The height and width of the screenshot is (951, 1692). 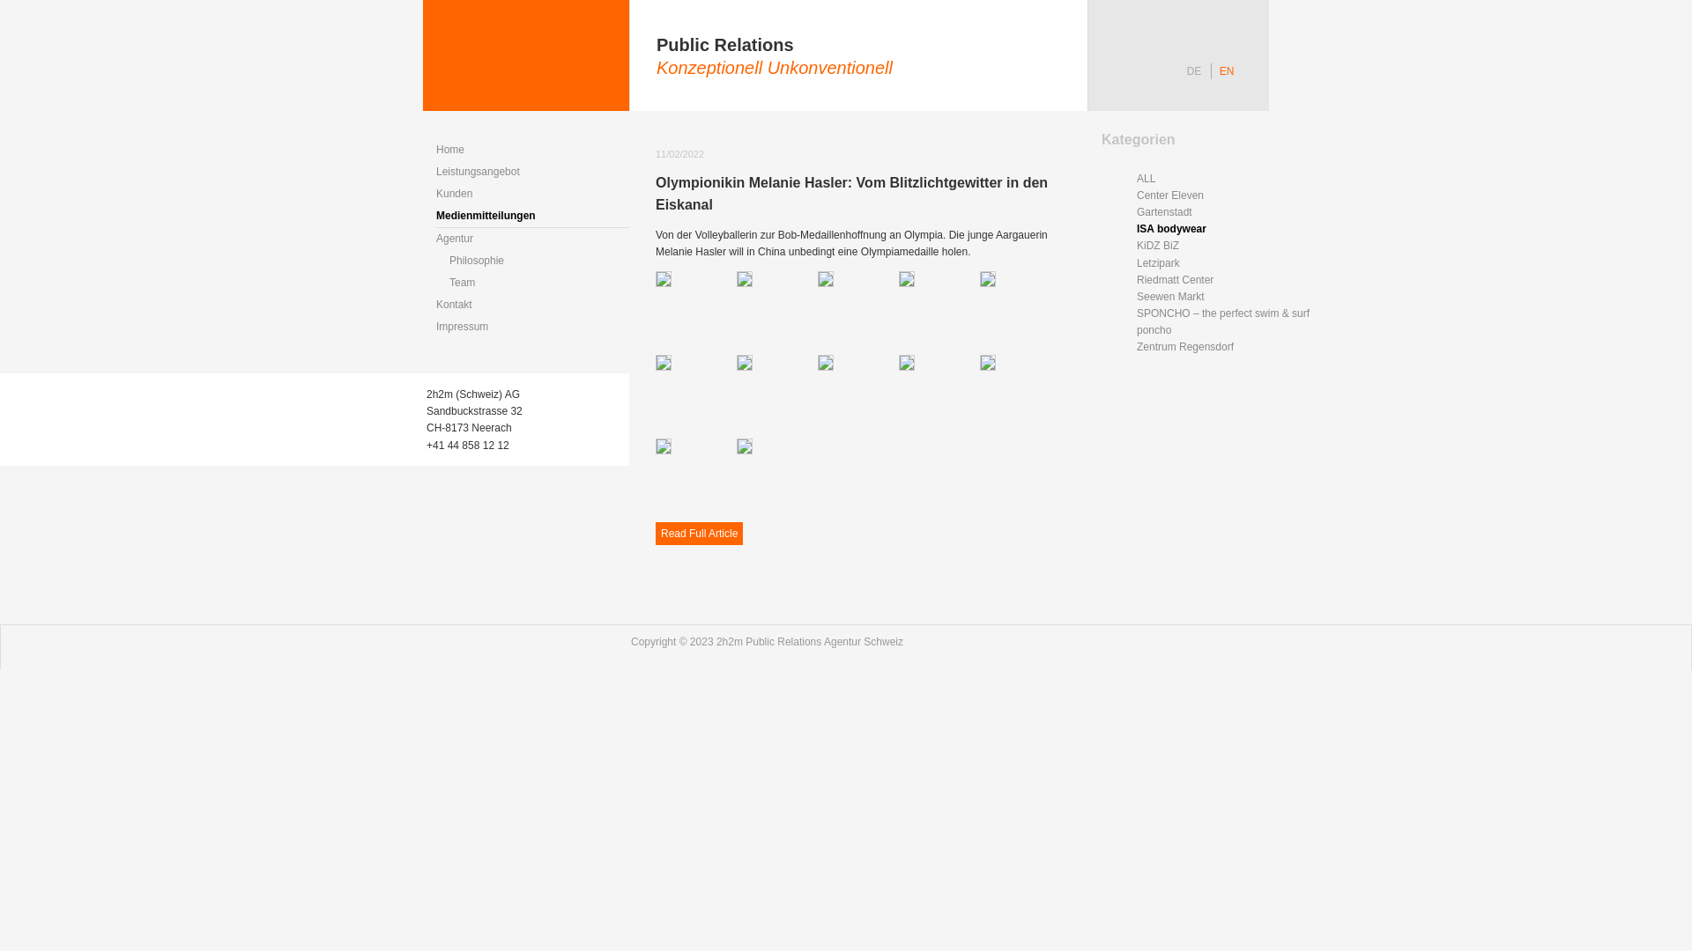 I want to click on Letzipark, so click(x=1227, y=264).